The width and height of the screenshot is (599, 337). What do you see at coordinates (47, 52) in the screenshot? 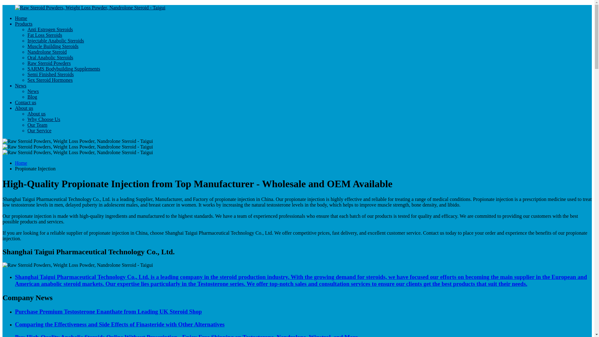
I see `Nandrolone Steroid` at bounding box center [47, 52].